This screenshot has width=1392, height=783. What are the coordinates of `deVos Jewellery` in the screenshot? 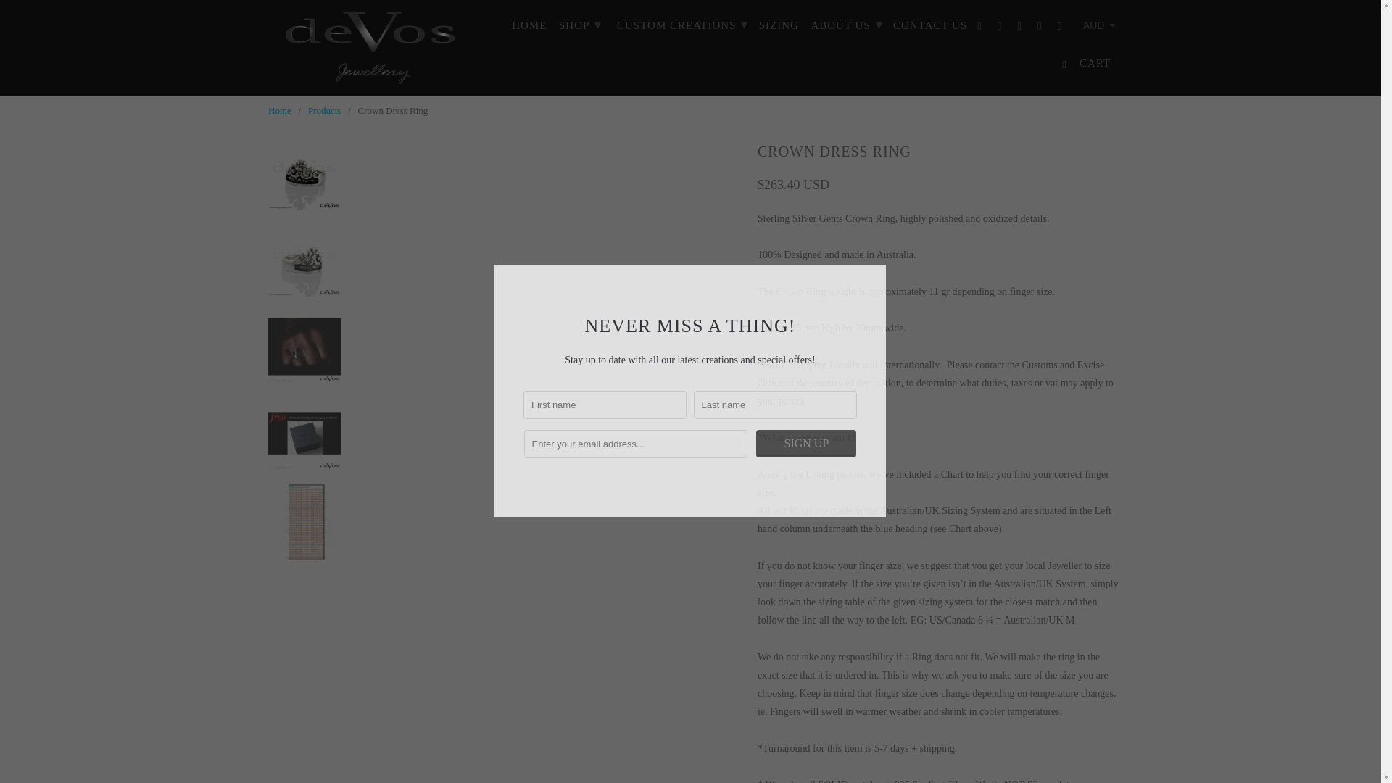 It's located at (280, 110).